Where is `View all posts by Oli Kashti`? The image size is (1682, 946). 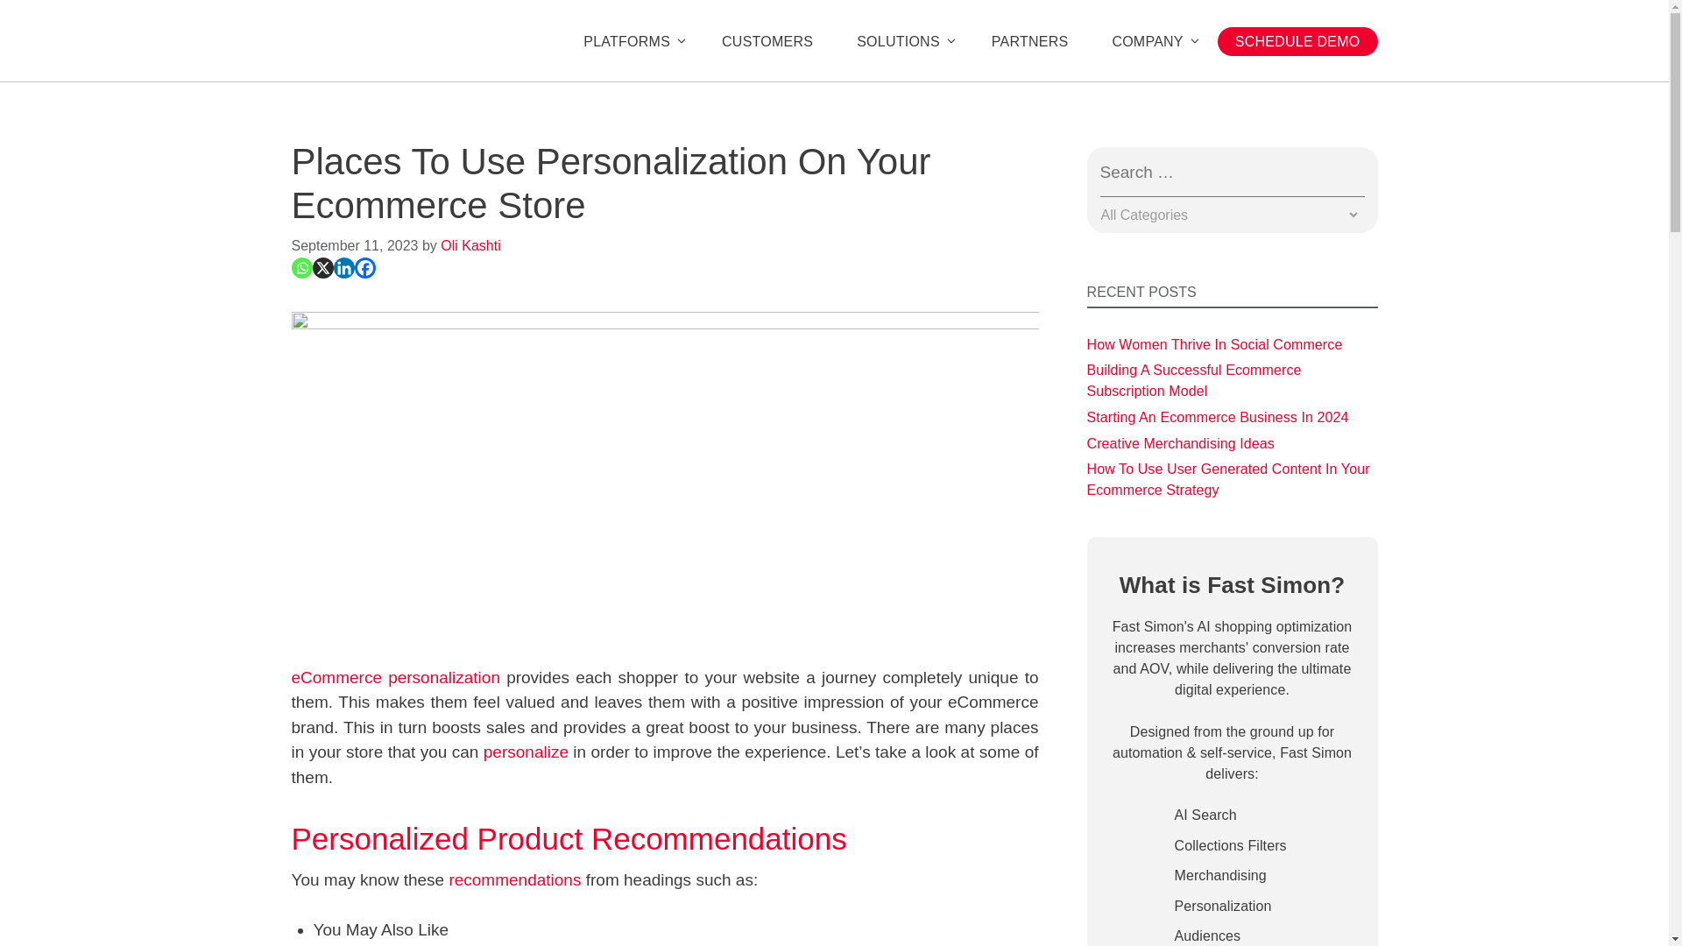 View all posts by Oli Kashti is located at coordinates (470, 245).